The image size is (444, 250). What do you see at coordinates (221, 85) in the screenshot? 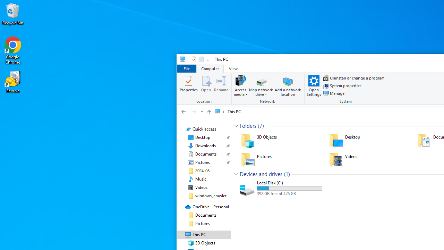
I see `Rename` at bounding box center [221, 85].